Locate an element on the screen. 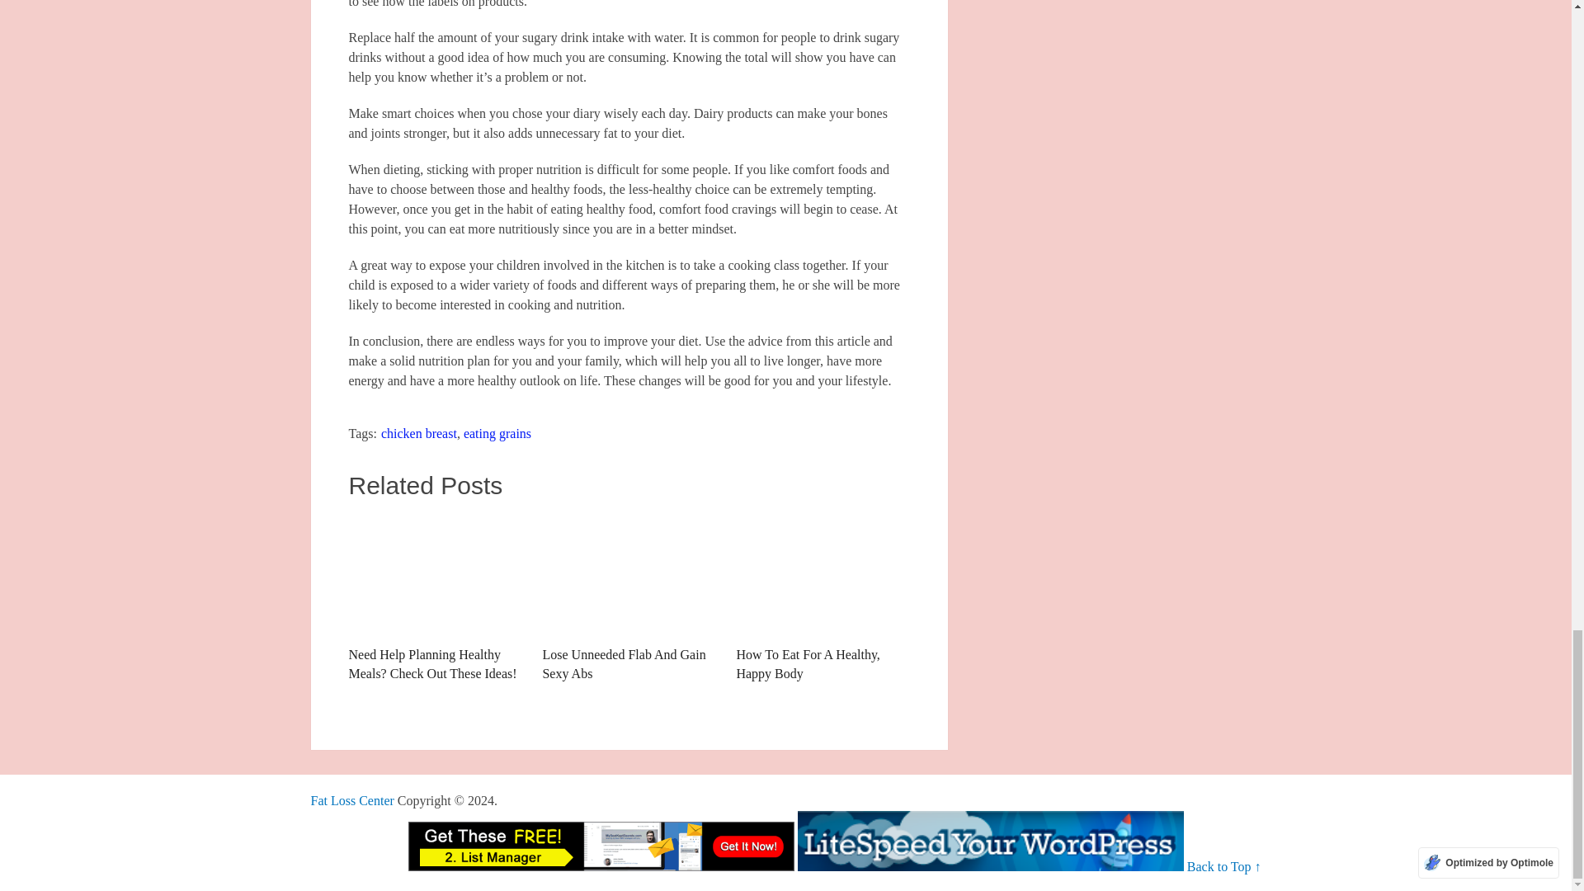  Lose Unneeded Flab And Gain Sexy Abs is located at coordinates (629, 598).